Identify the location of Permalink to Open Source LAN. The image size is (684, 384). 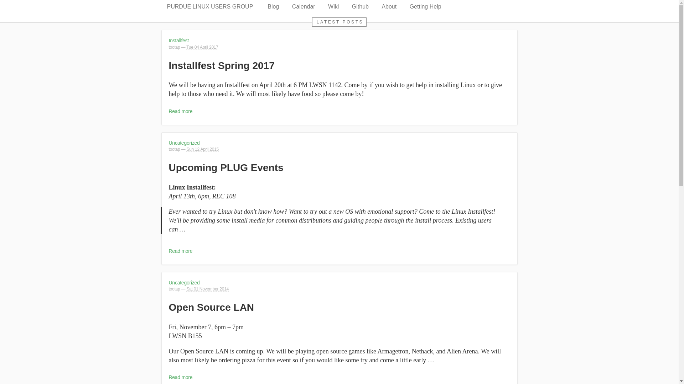
(212, 307).